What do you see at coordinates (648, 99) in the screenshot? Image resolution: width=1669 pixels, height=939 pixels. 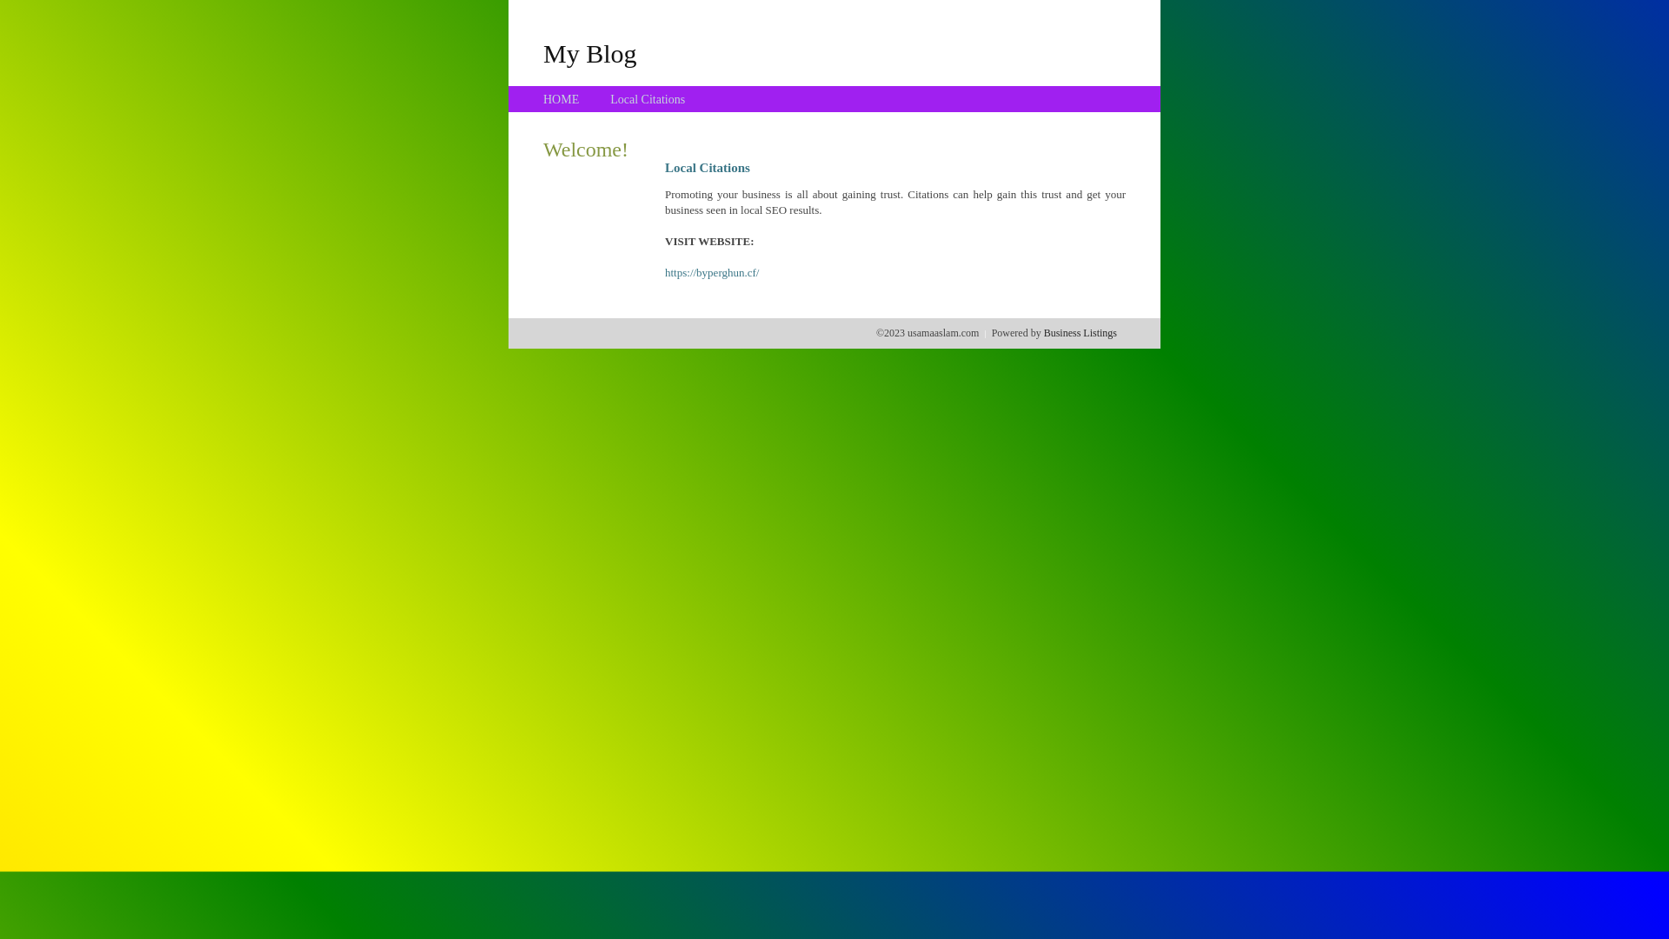 I see `Local Citations` at bounding box center [648, 99].